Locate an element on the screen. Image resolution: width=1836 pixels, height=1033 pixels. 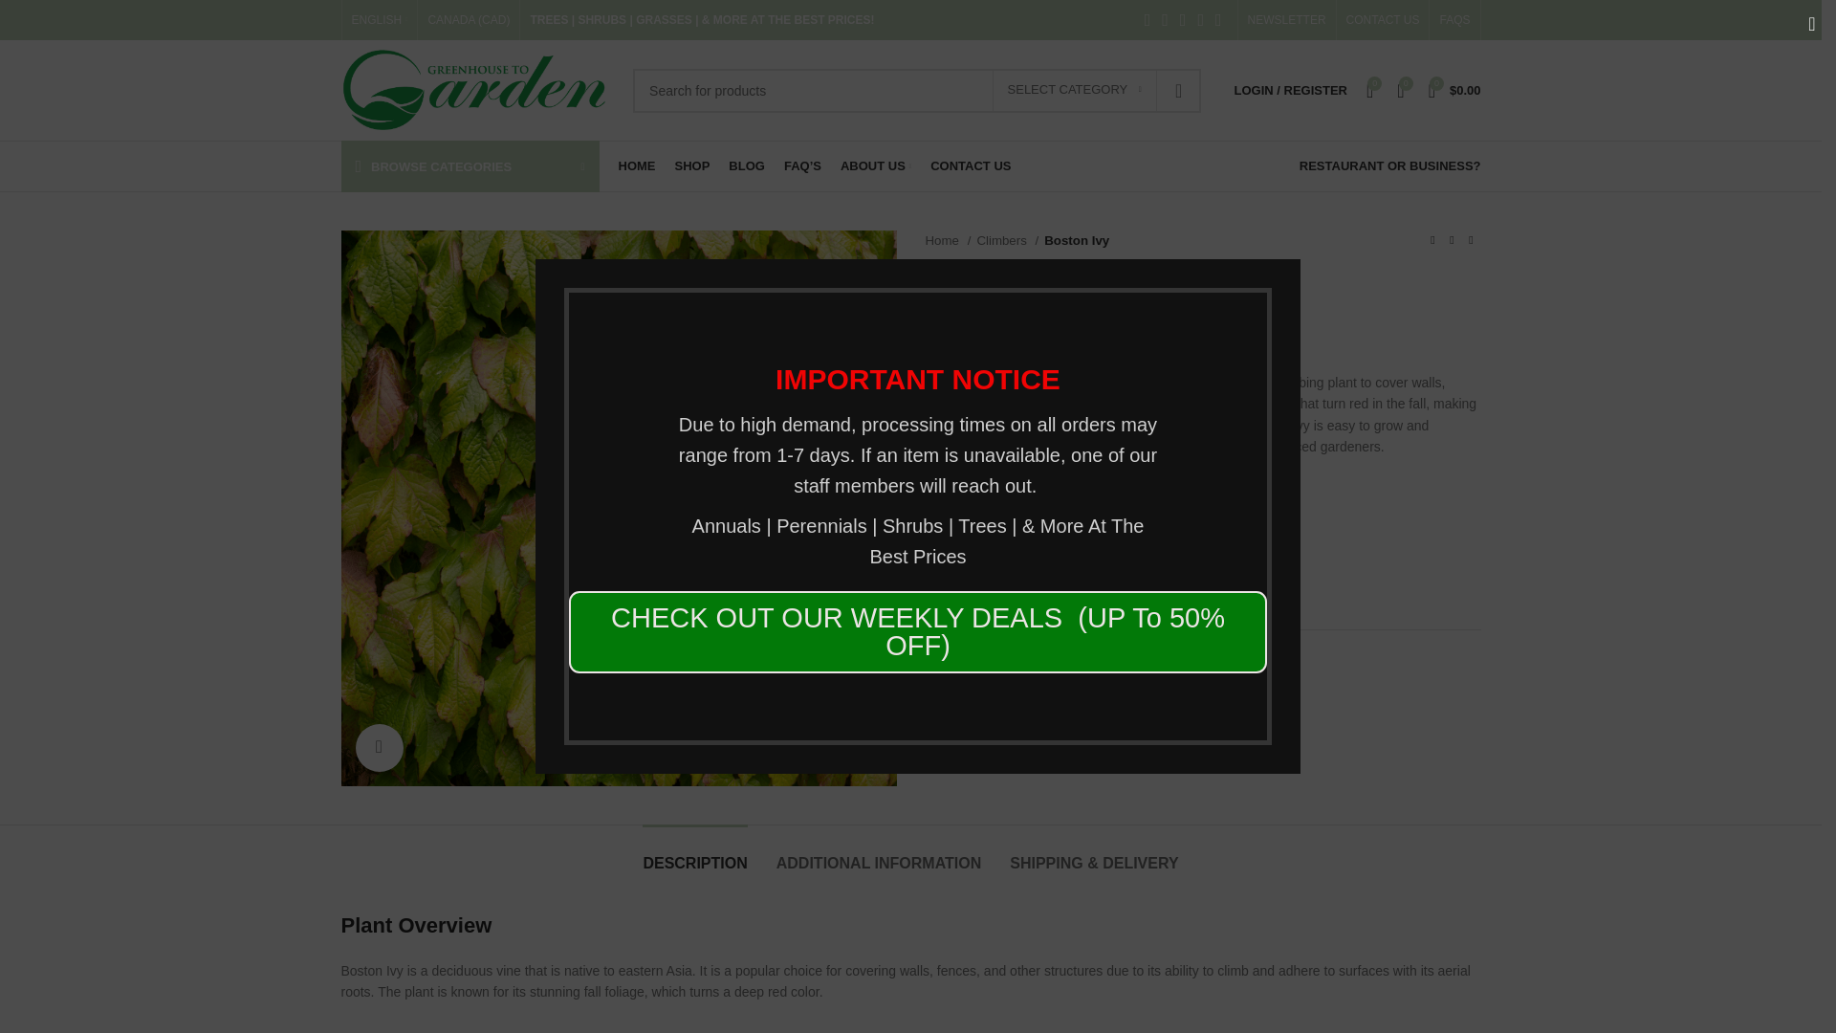
My account is located at coordinates (1290, 90).